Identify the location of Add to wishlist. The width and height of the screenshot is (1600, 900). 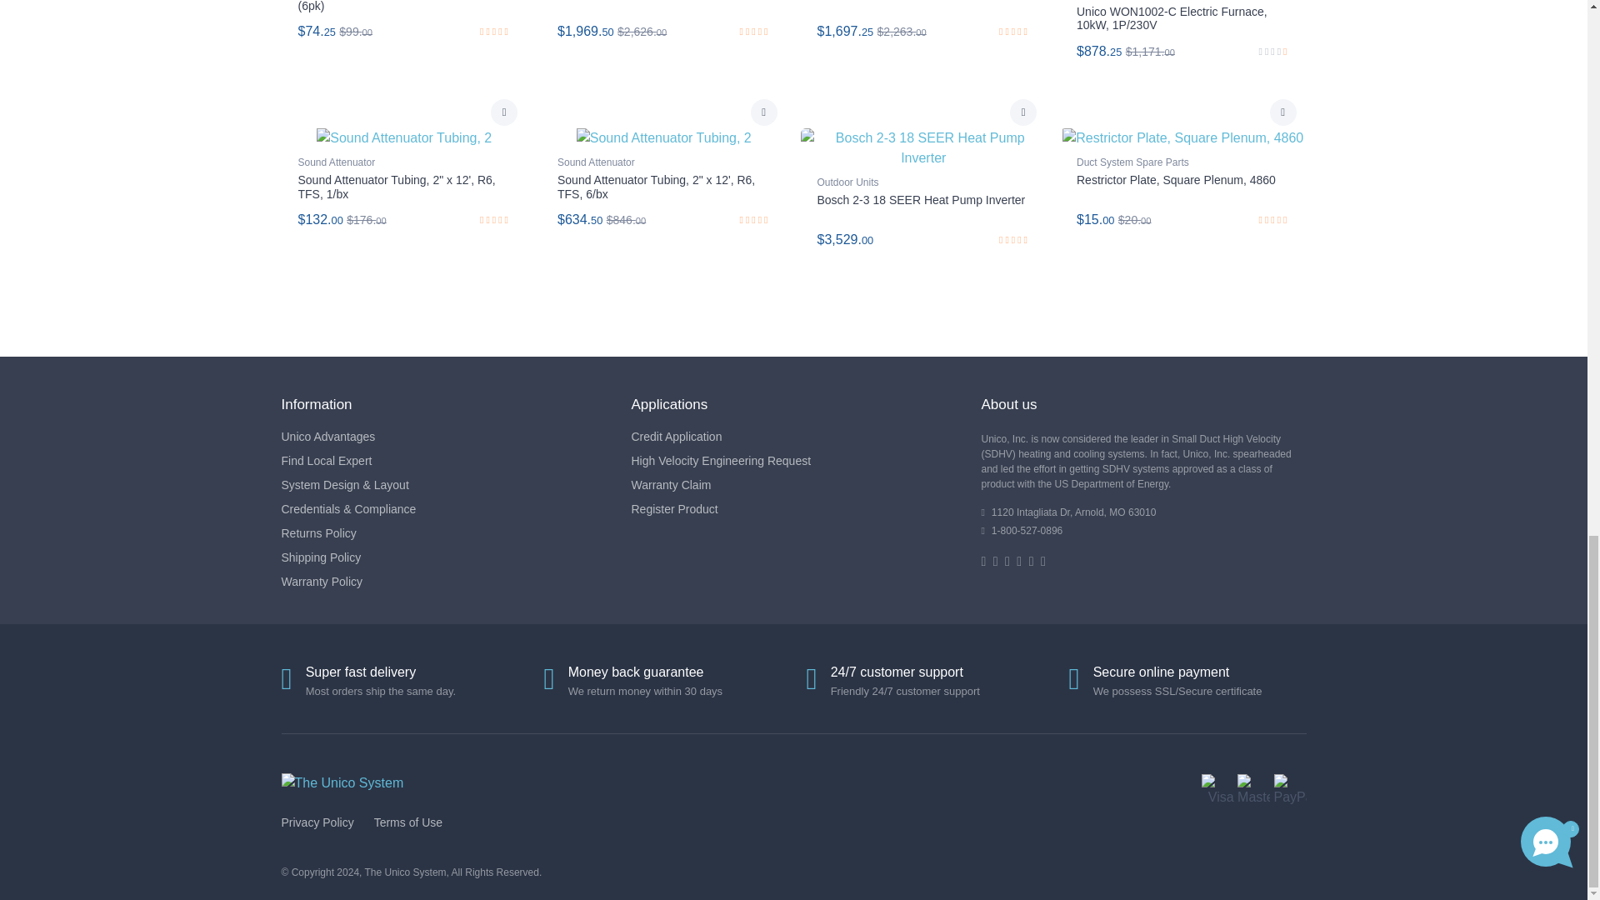
(503, 112).